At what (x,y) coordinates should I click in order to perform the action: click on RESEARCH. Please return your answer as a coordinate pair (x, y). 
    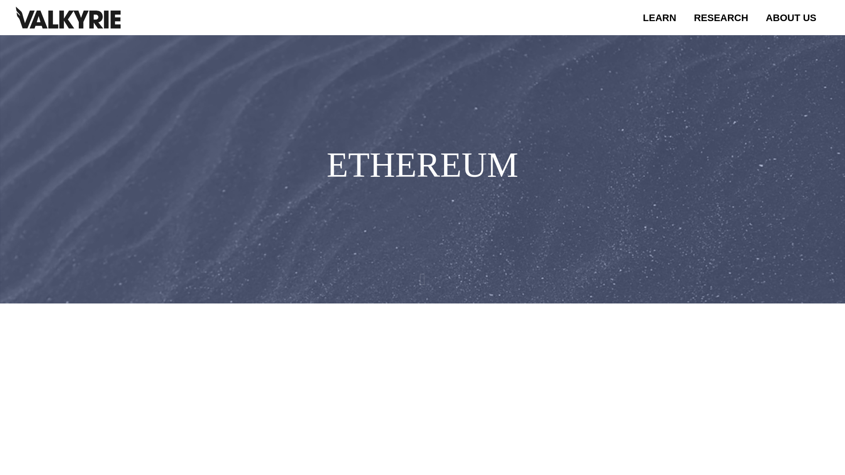
    Looking at the image, I should click on (721, 18).